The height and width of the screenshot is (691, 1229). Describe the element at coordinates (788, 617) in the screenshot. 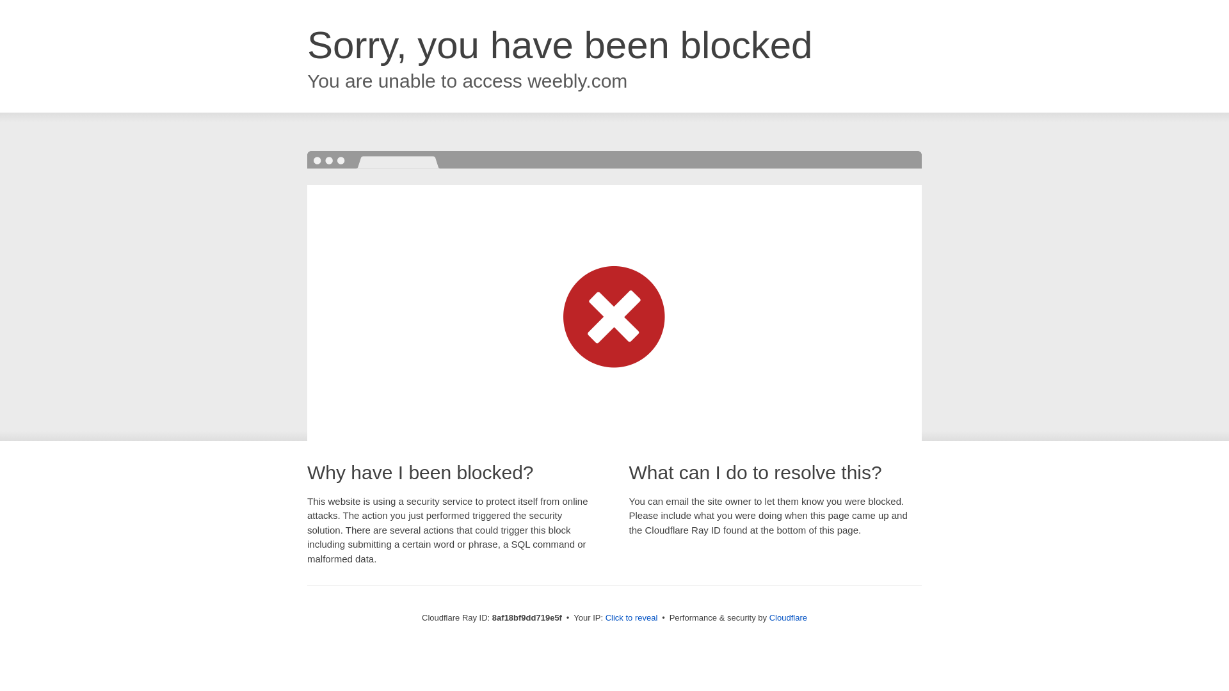

I see `Cloudflare` at that location.